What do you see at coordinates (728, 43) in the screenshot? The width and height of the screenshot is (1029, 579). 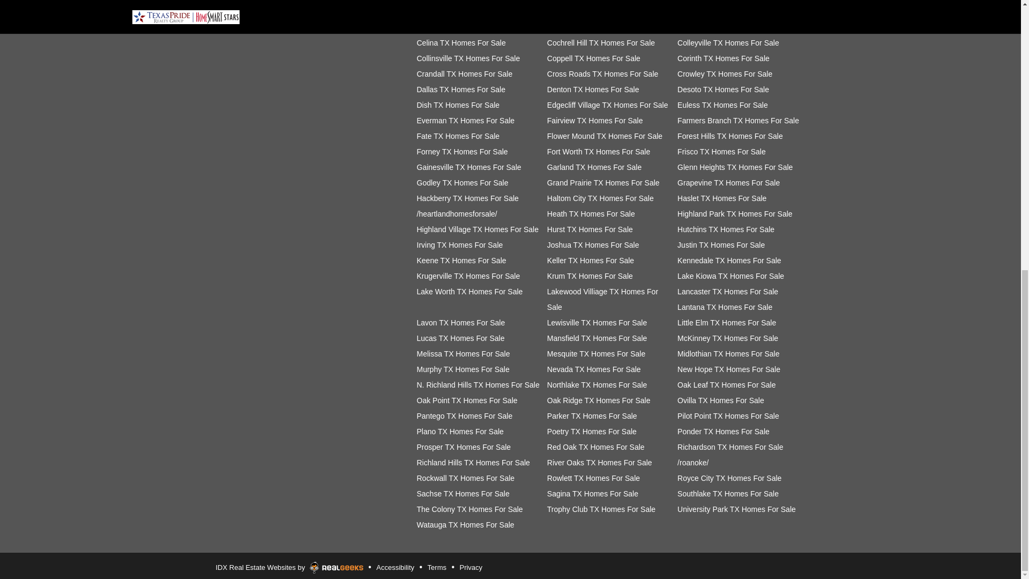 I see `Colleyville TX Homes For Sale` at bounding box center [728, 43].